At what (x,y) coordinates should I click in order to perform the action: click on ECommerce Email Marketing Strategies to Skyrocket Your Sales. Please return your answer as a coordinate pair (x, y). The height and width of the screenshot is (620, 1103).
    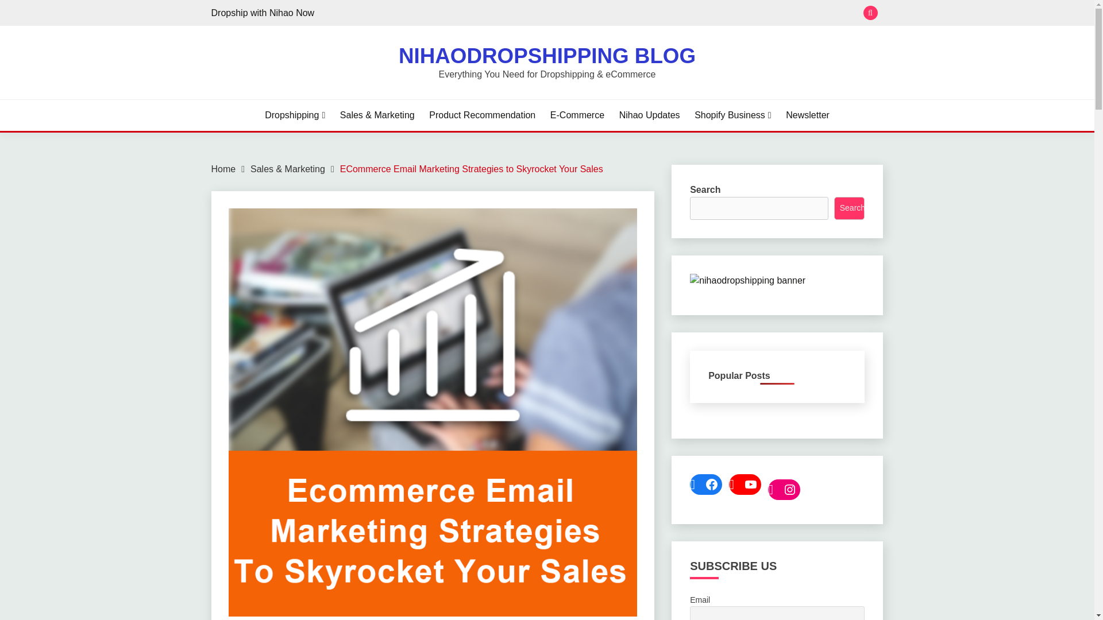
    Looking at the image, I should click on (471, 169).